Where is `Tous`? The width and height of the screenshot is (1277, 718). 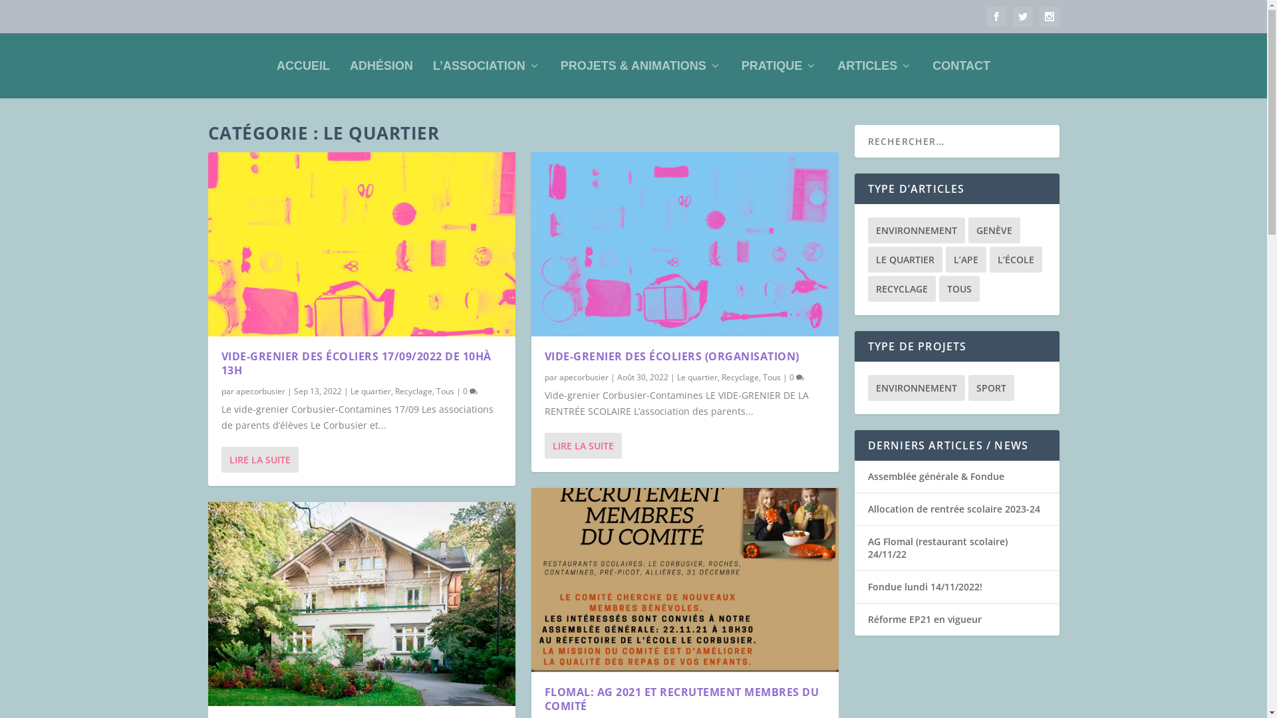
Tous is located at coordinates (772, 378).